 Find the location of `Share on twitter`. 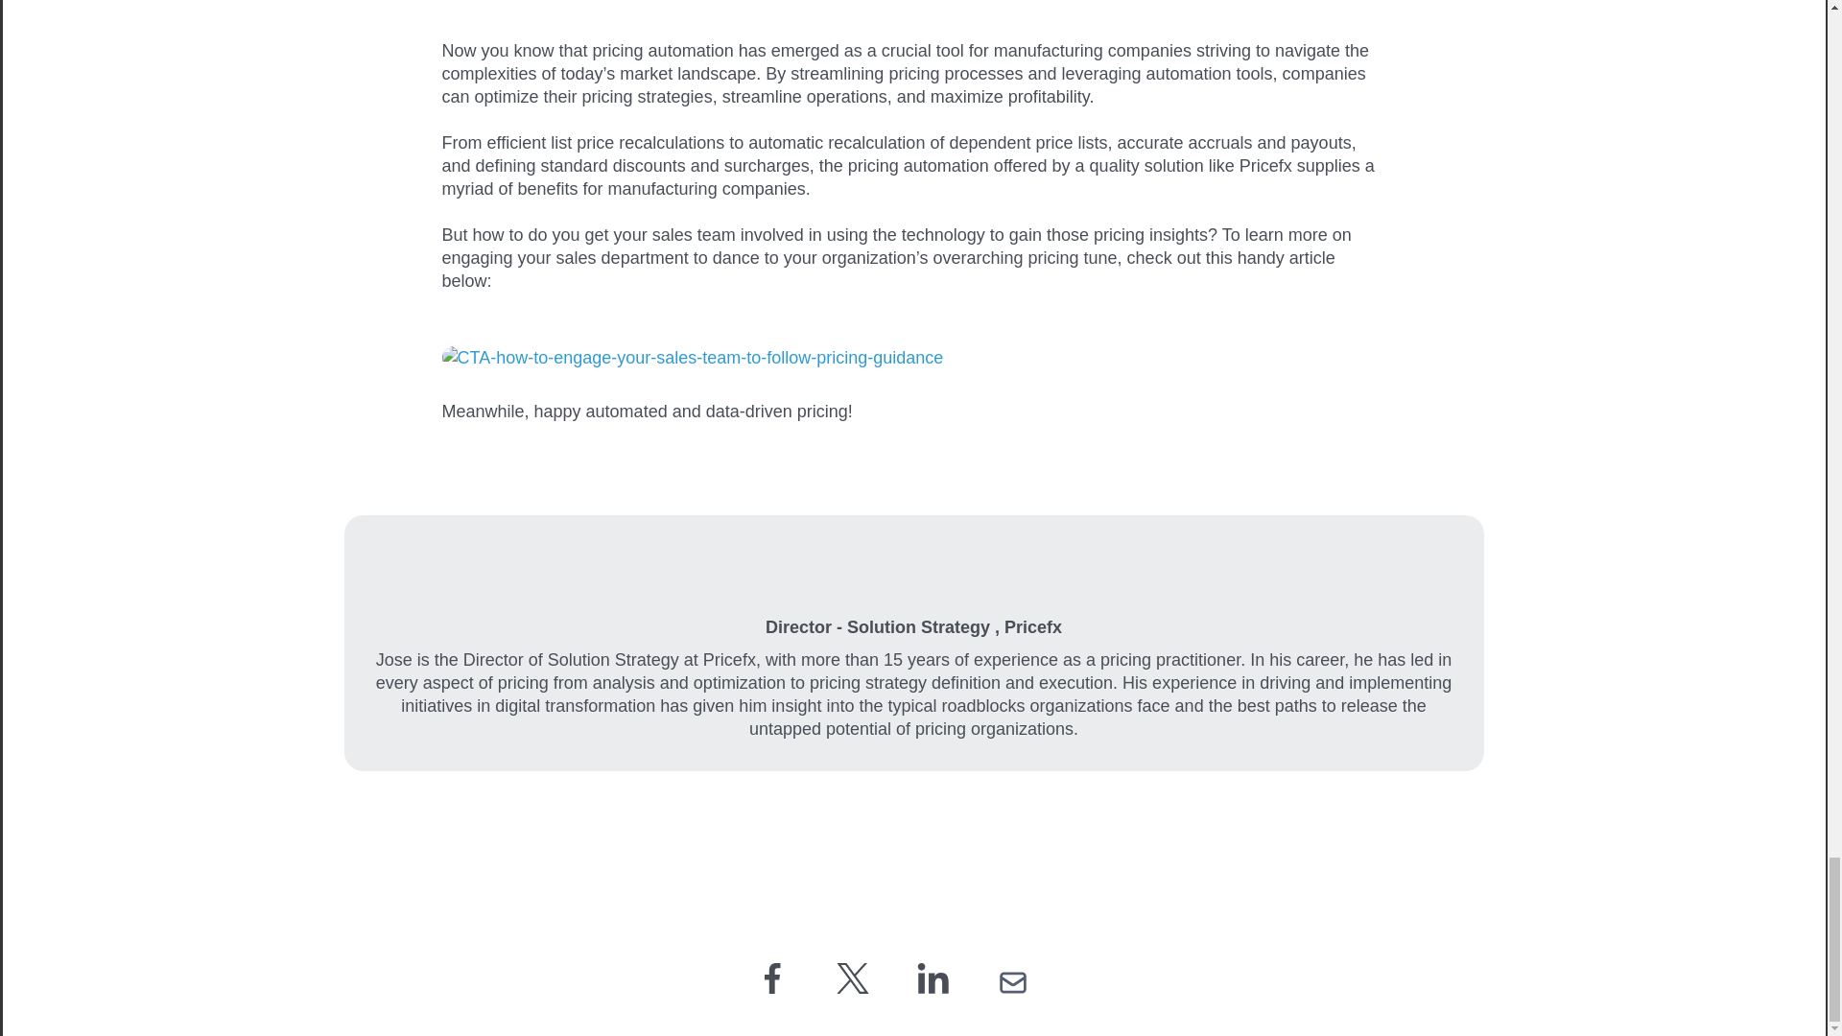

Share on twitter is located at coordinates (852, 978).